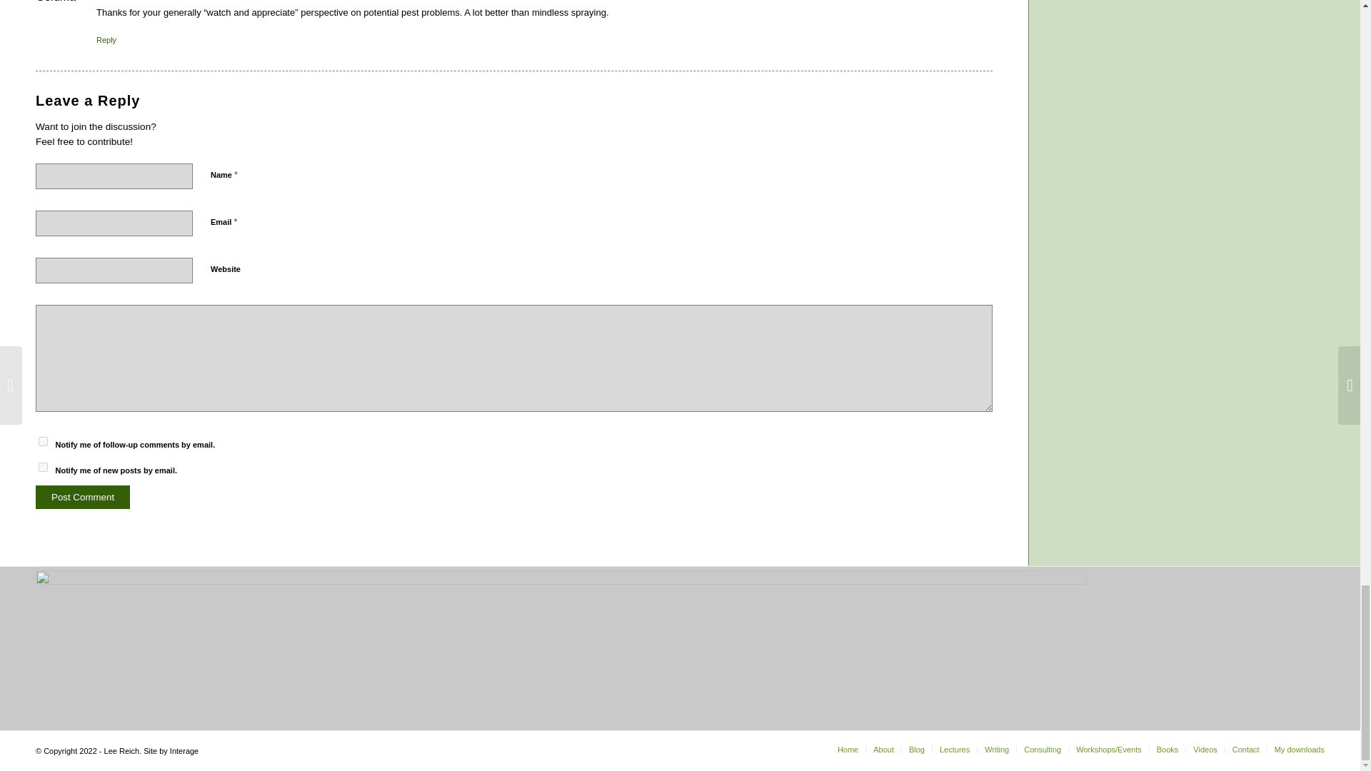 The height and width of the screenshot is (771, 1371). I want to click on subscribe, so click(43, 467).